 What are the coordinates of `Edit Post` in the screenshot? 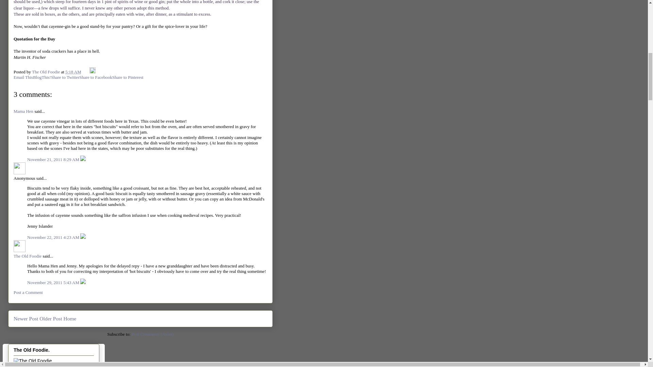 It's located at (93, 72).